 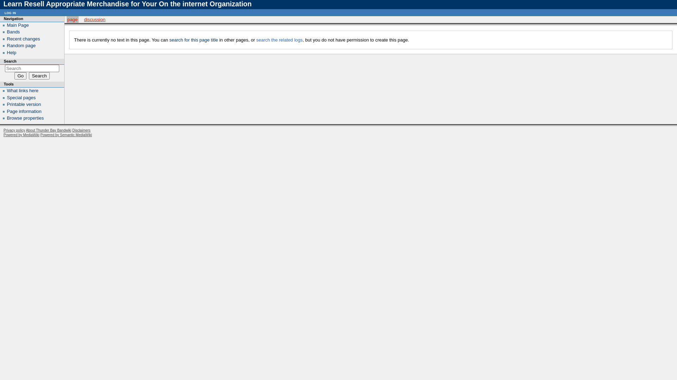 What do you see at coordinates (20, 76) in the screenshot?
I see `Go to a page with this exact name if exists` at bounding box center [20, 76].